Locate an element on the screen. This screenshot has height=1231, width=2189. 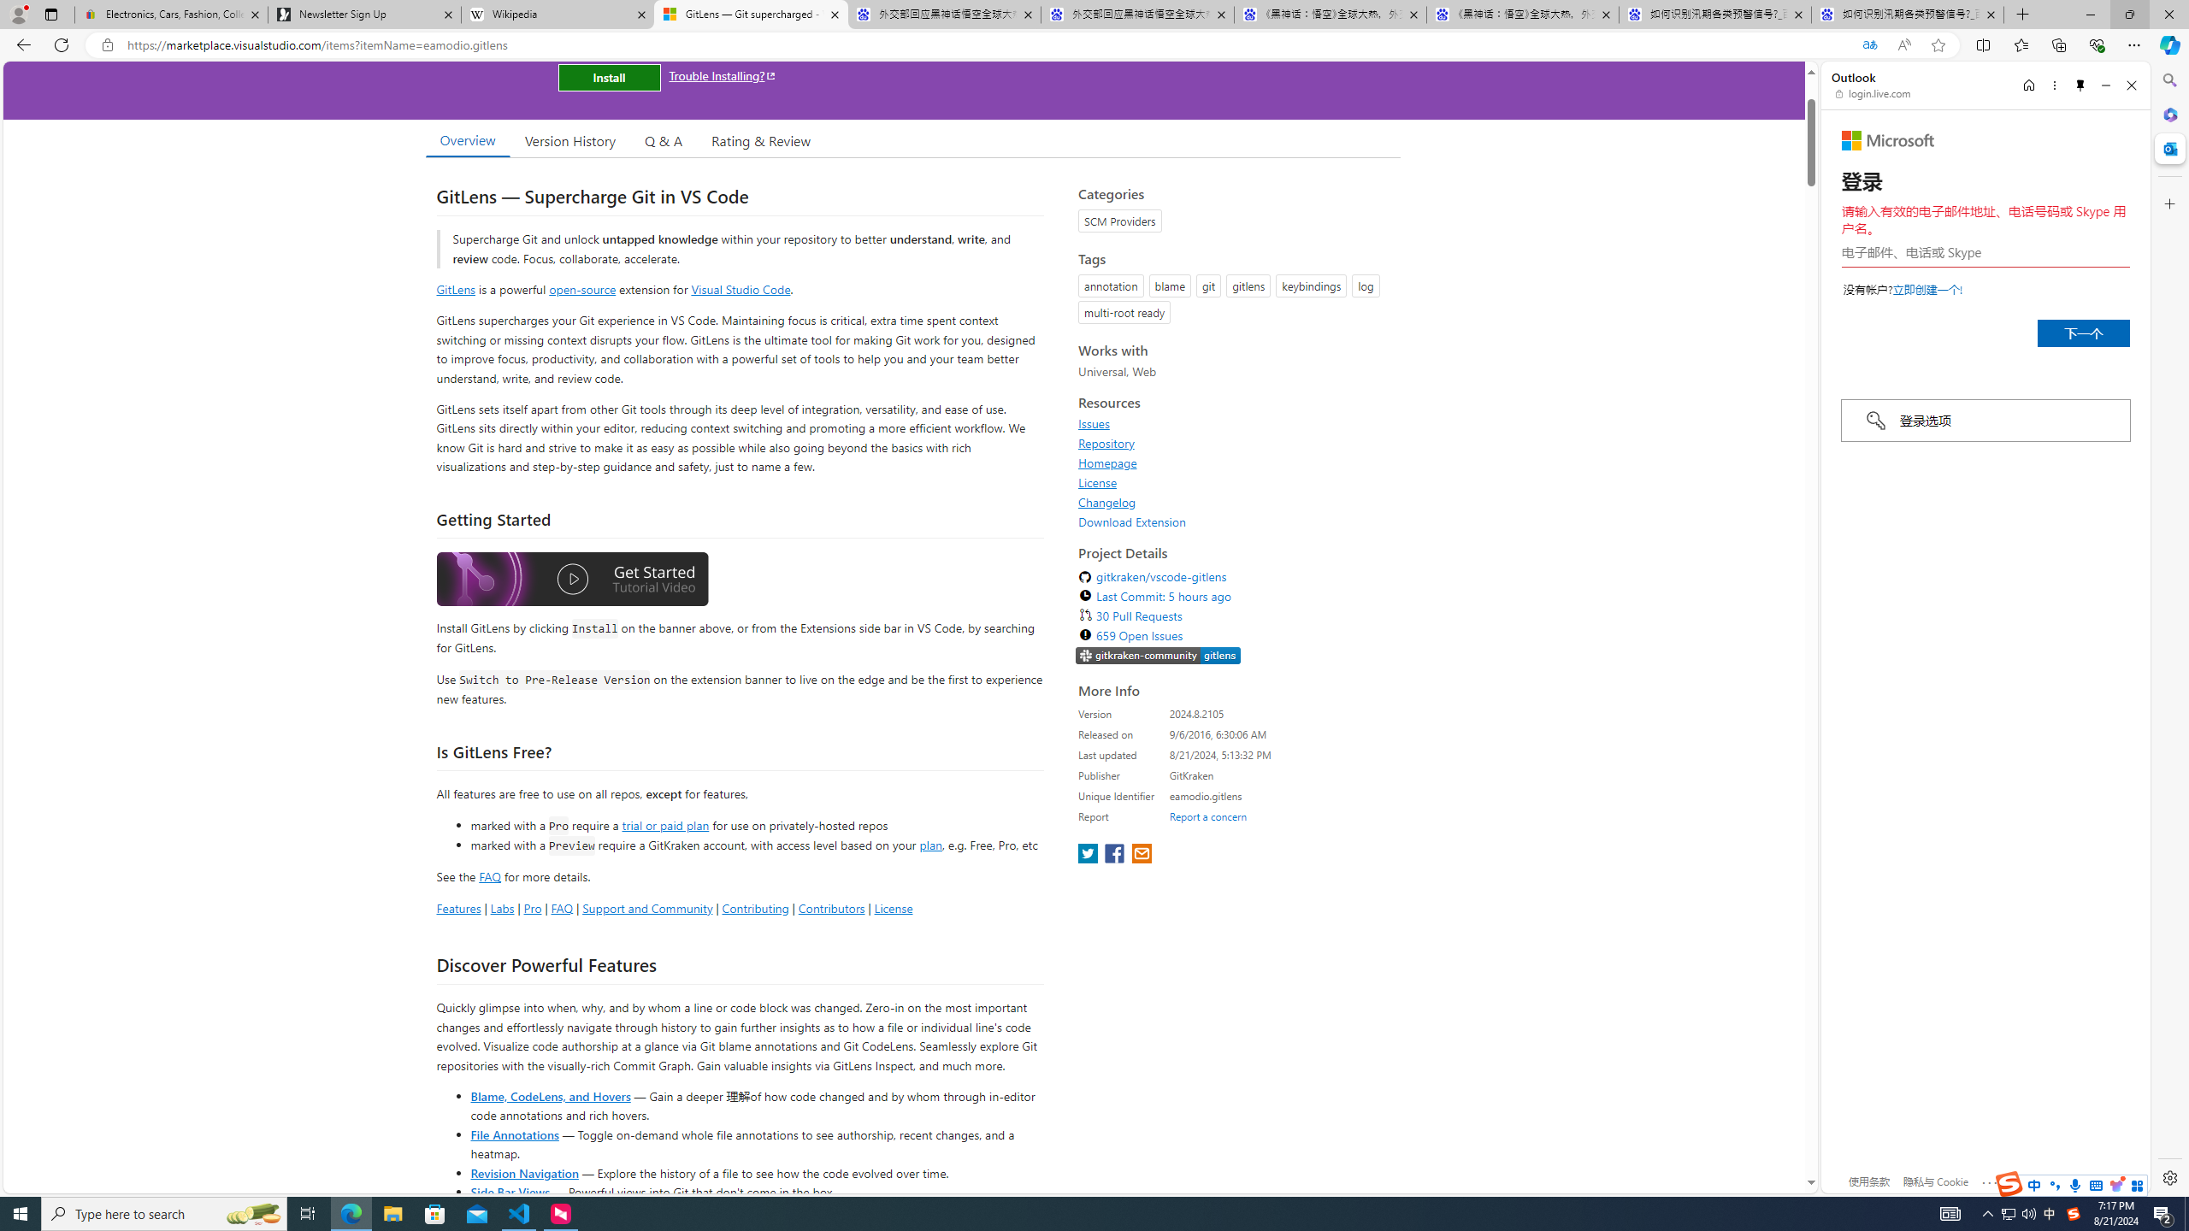
Repository is located at coordinates (1106, 443).